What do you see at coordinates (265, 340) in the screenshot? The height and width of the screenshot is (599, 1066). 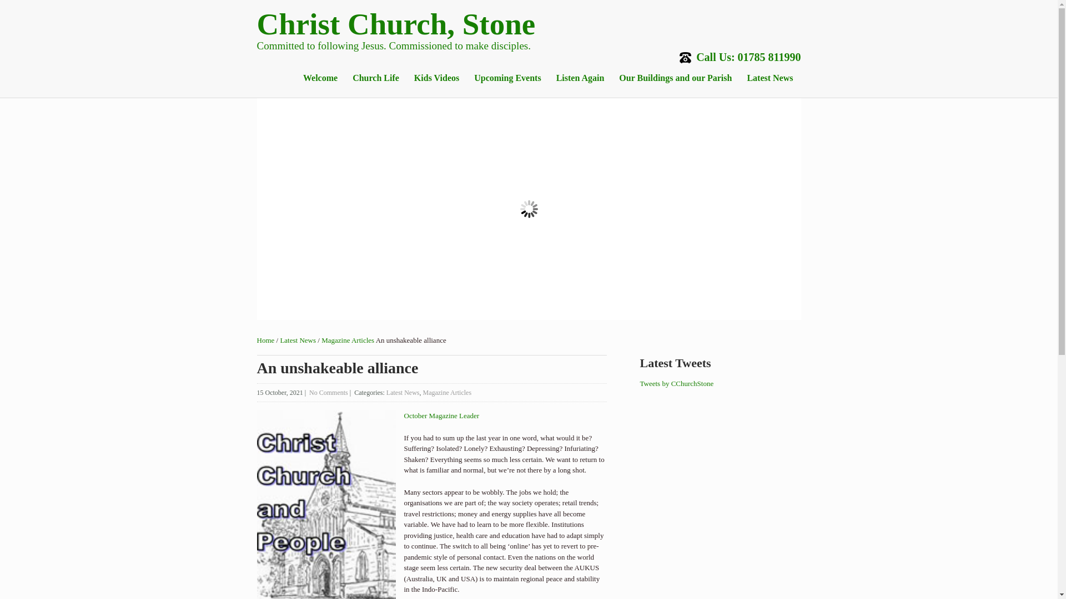 I see `Home` at bounding box center [265, 340].